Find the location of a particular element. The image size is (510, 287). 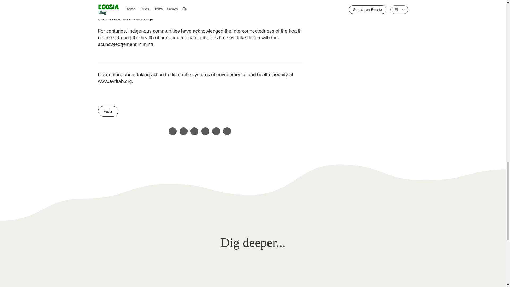

Share on Twitter is located at coordinates (173, 131).